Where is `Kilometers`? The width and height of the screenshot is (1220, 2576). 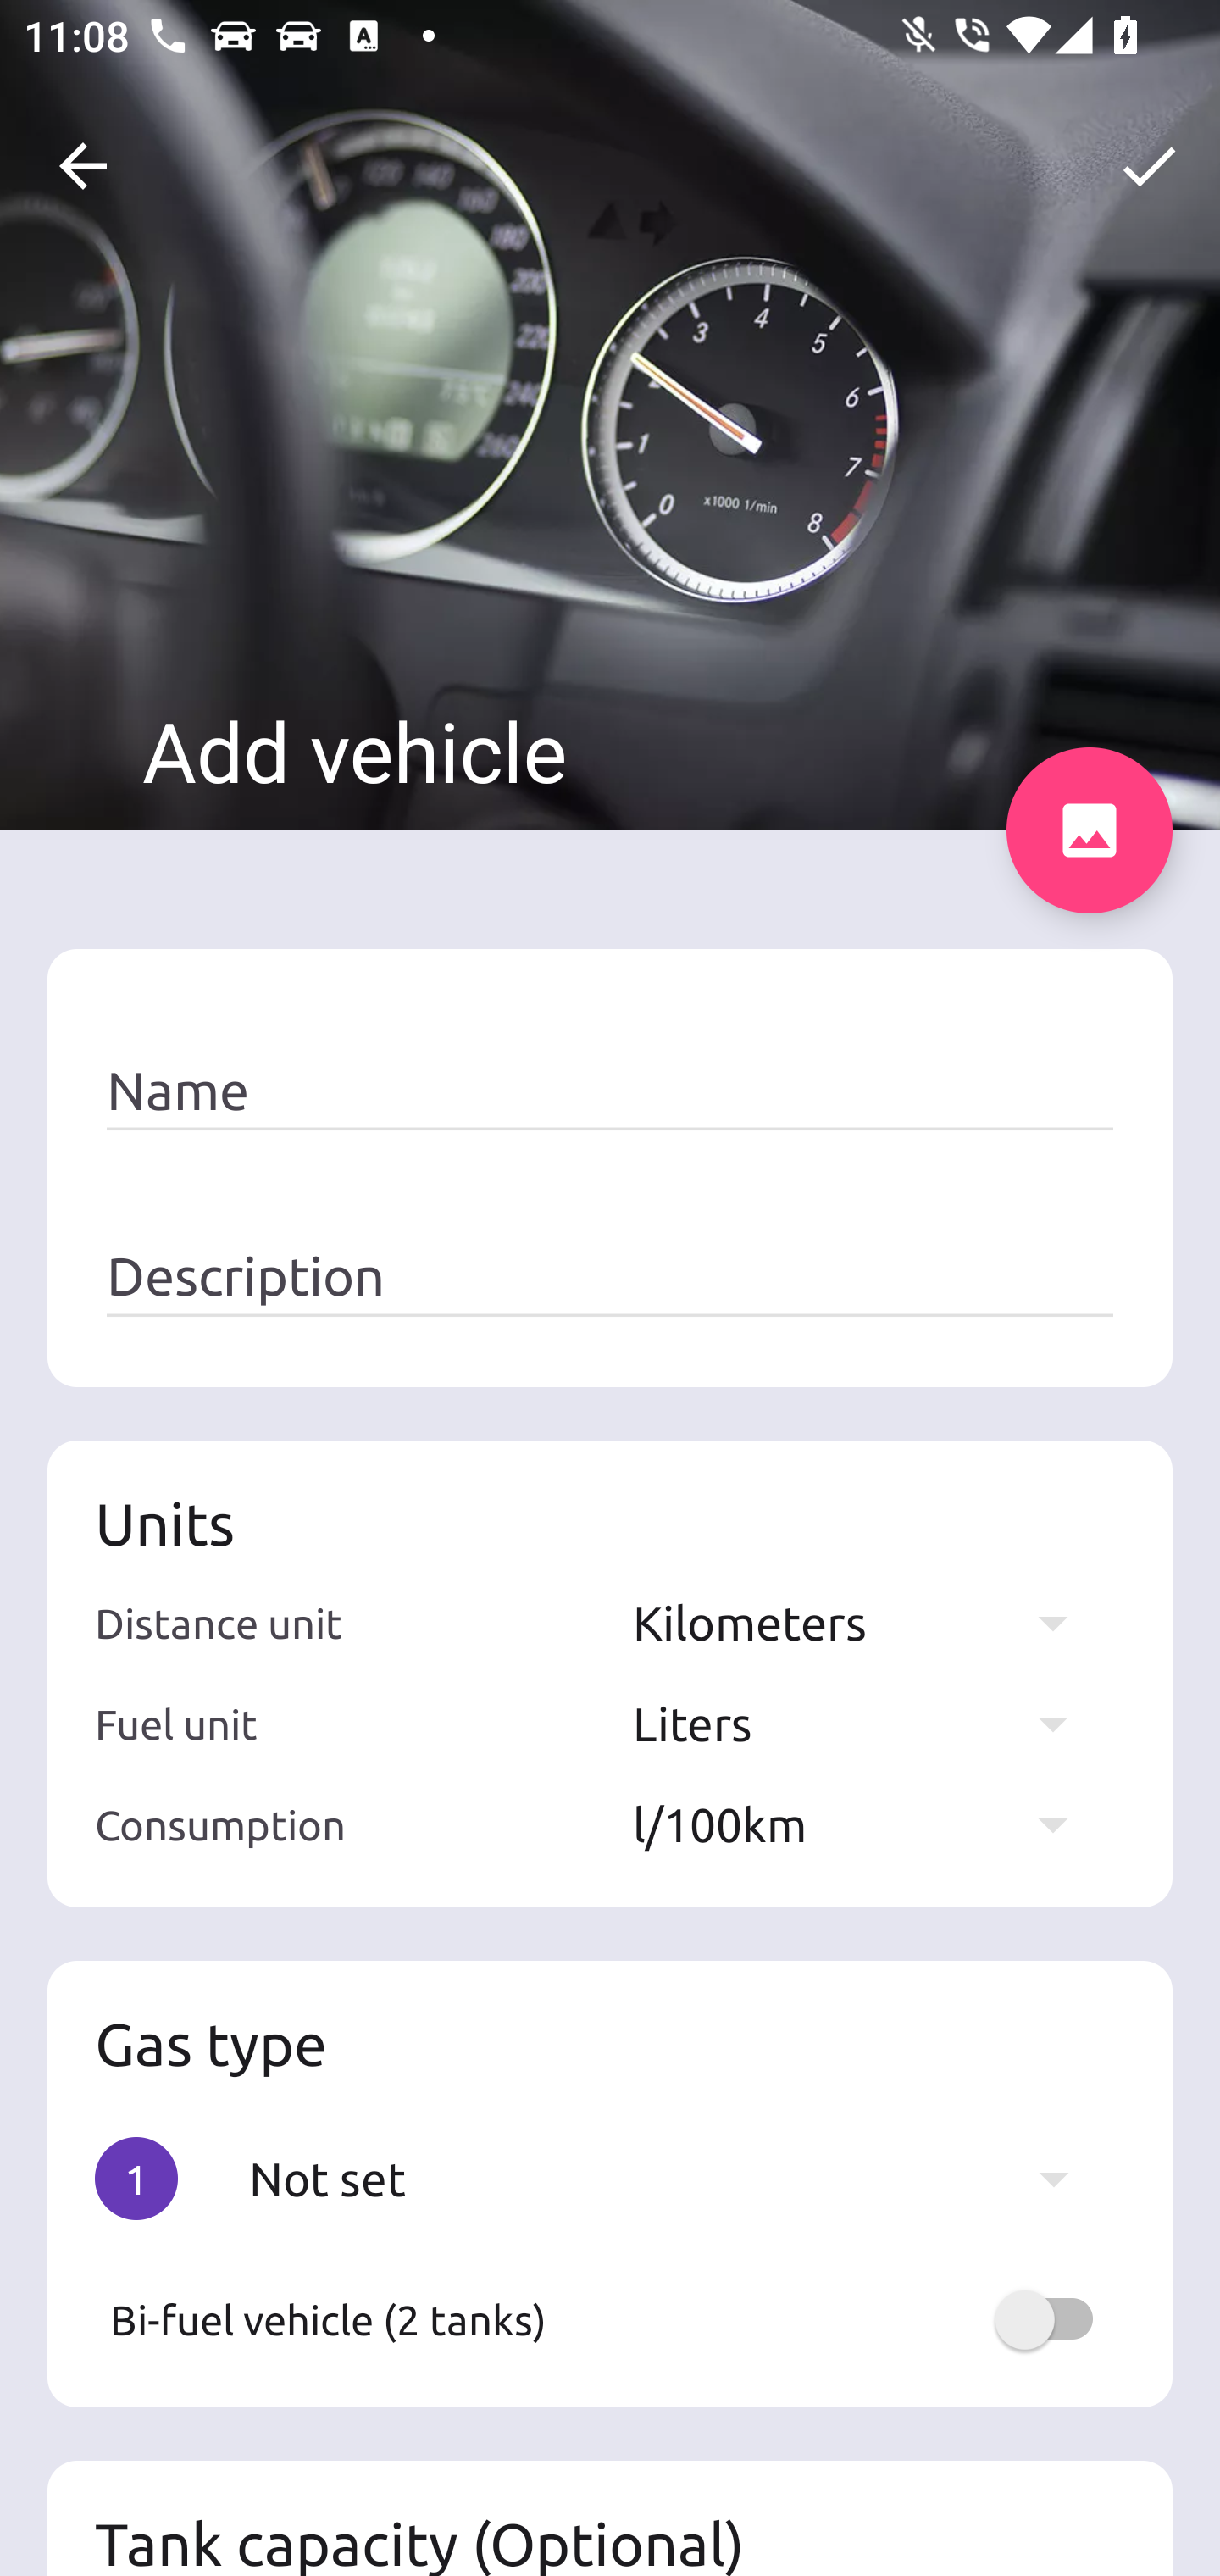
Kilometers is located at coordinates (866, 1622).